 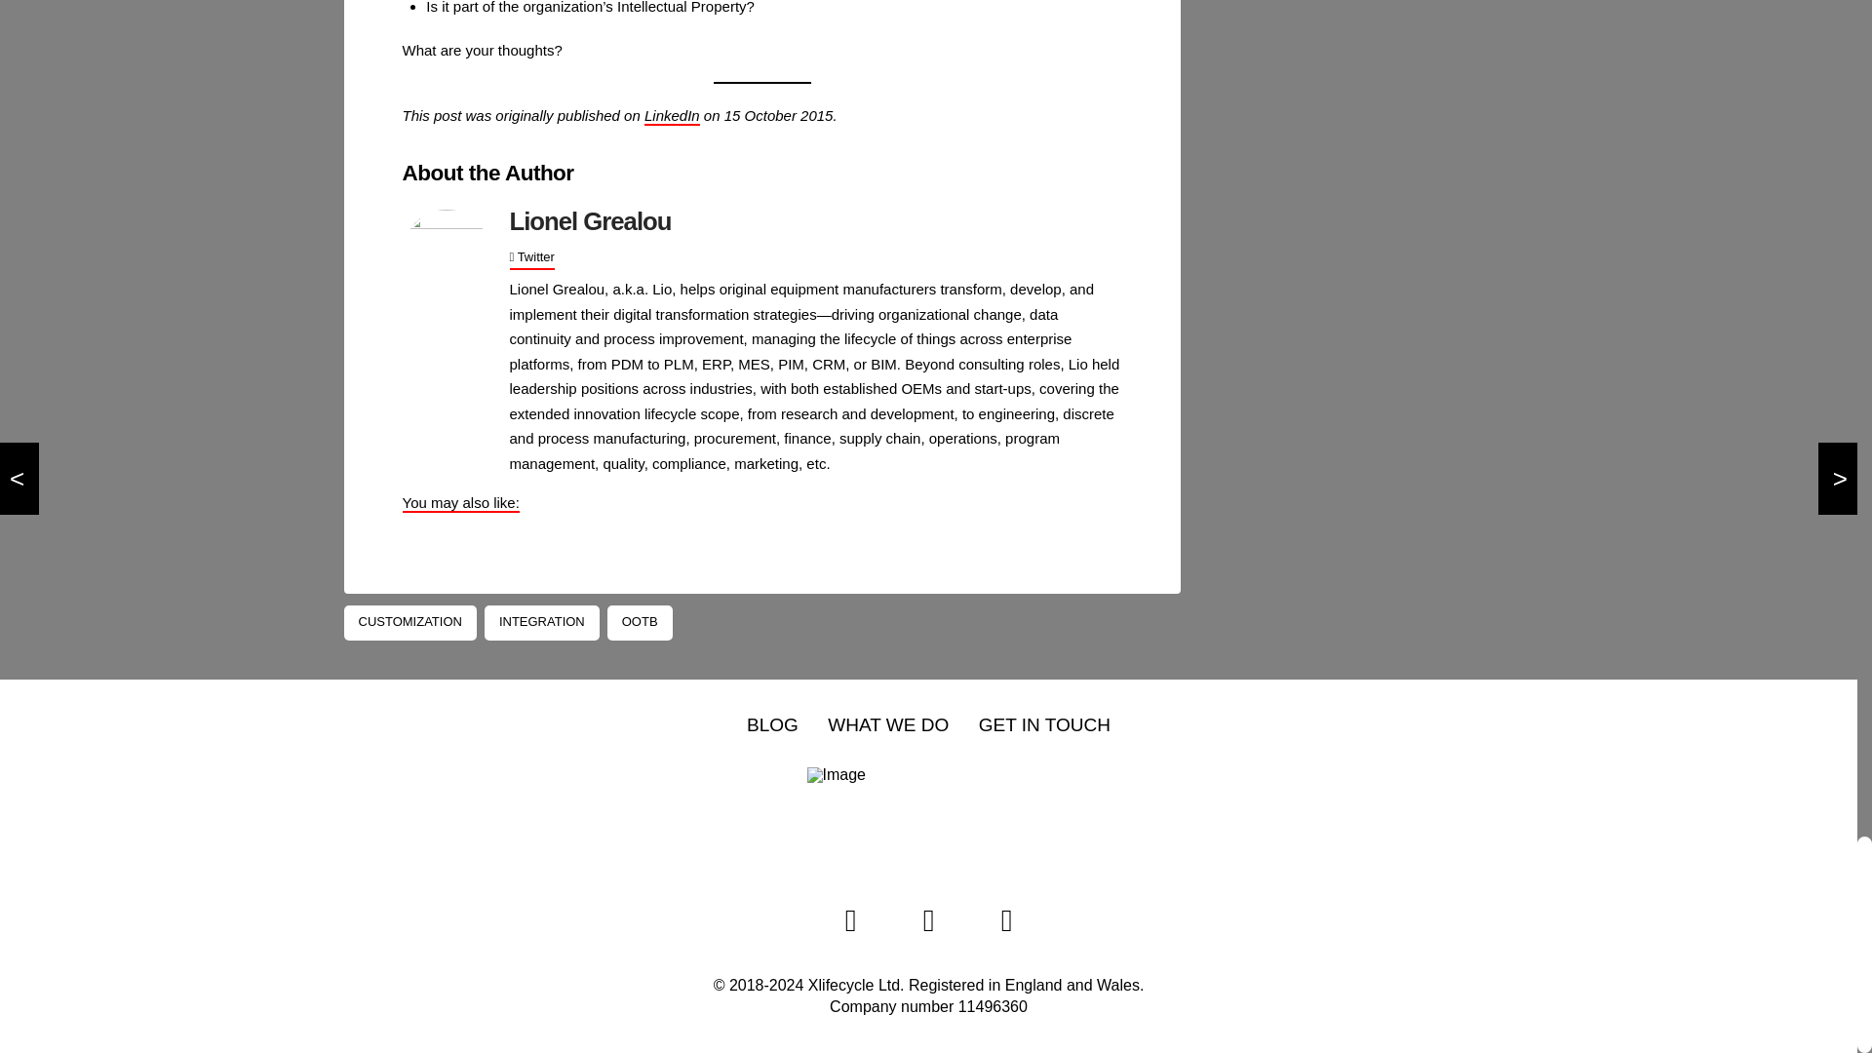 What do you see at coordinates (640, 622) in the screenshot?
I see `OOTB` at bounding box center [640, 622].